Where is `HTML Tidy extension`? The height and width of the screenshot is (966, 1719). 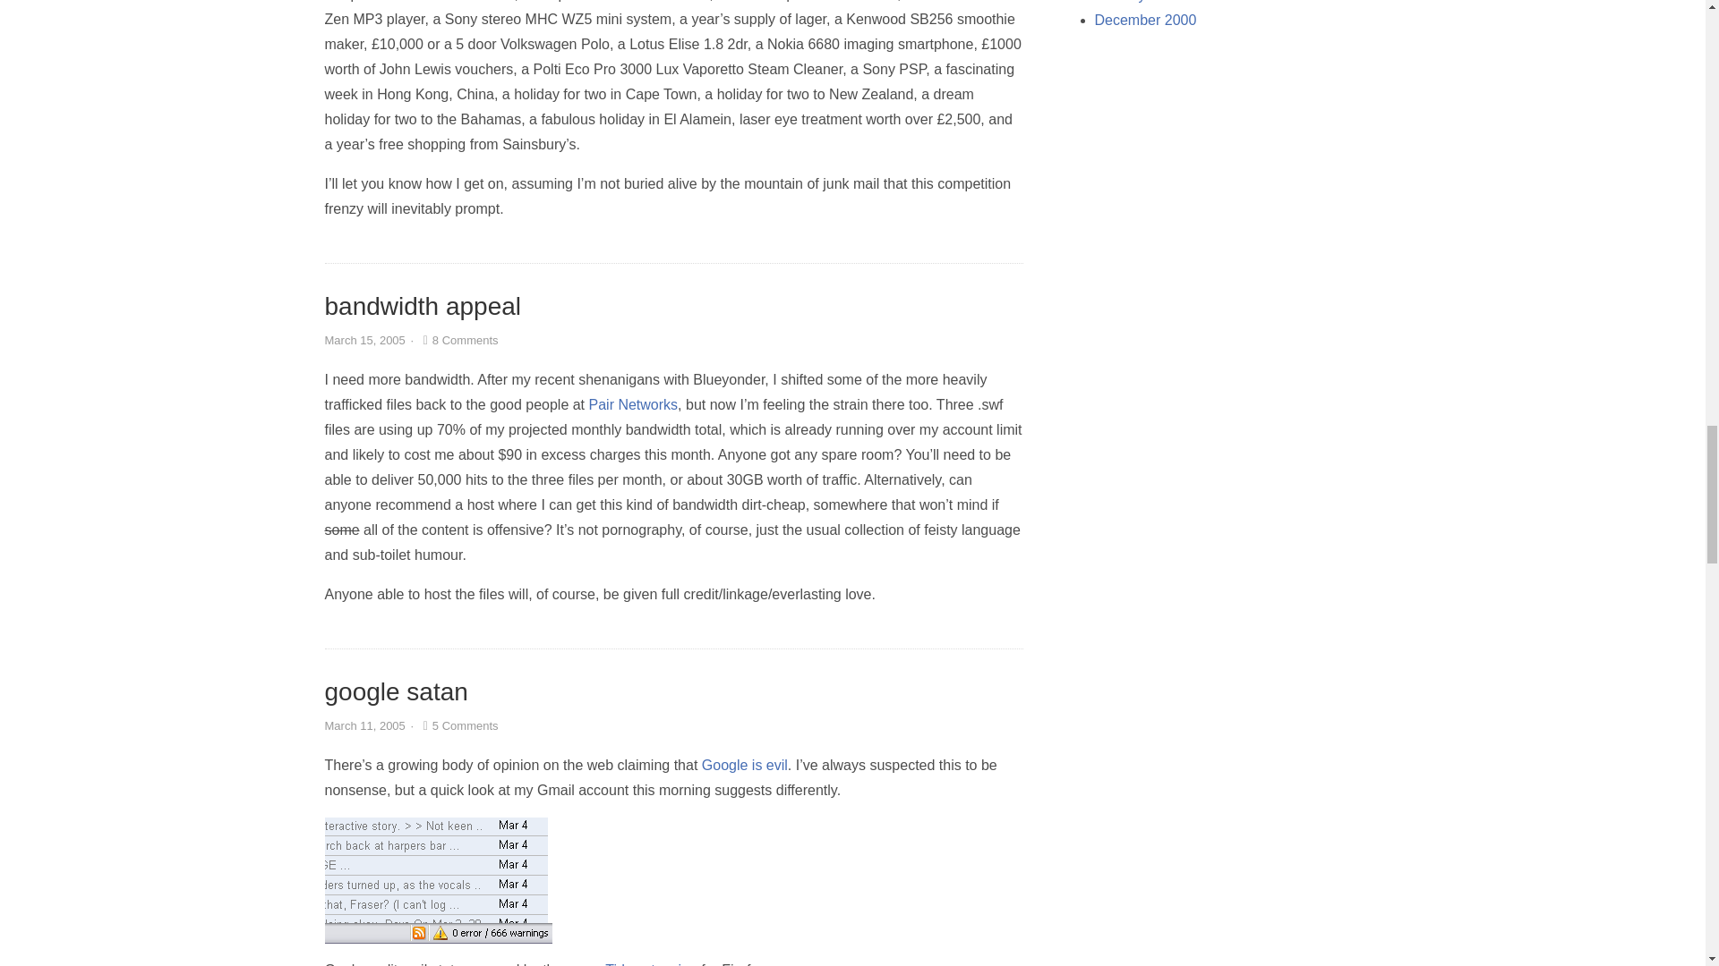
HTML Tidy extension is located at coordinates (632, 964).